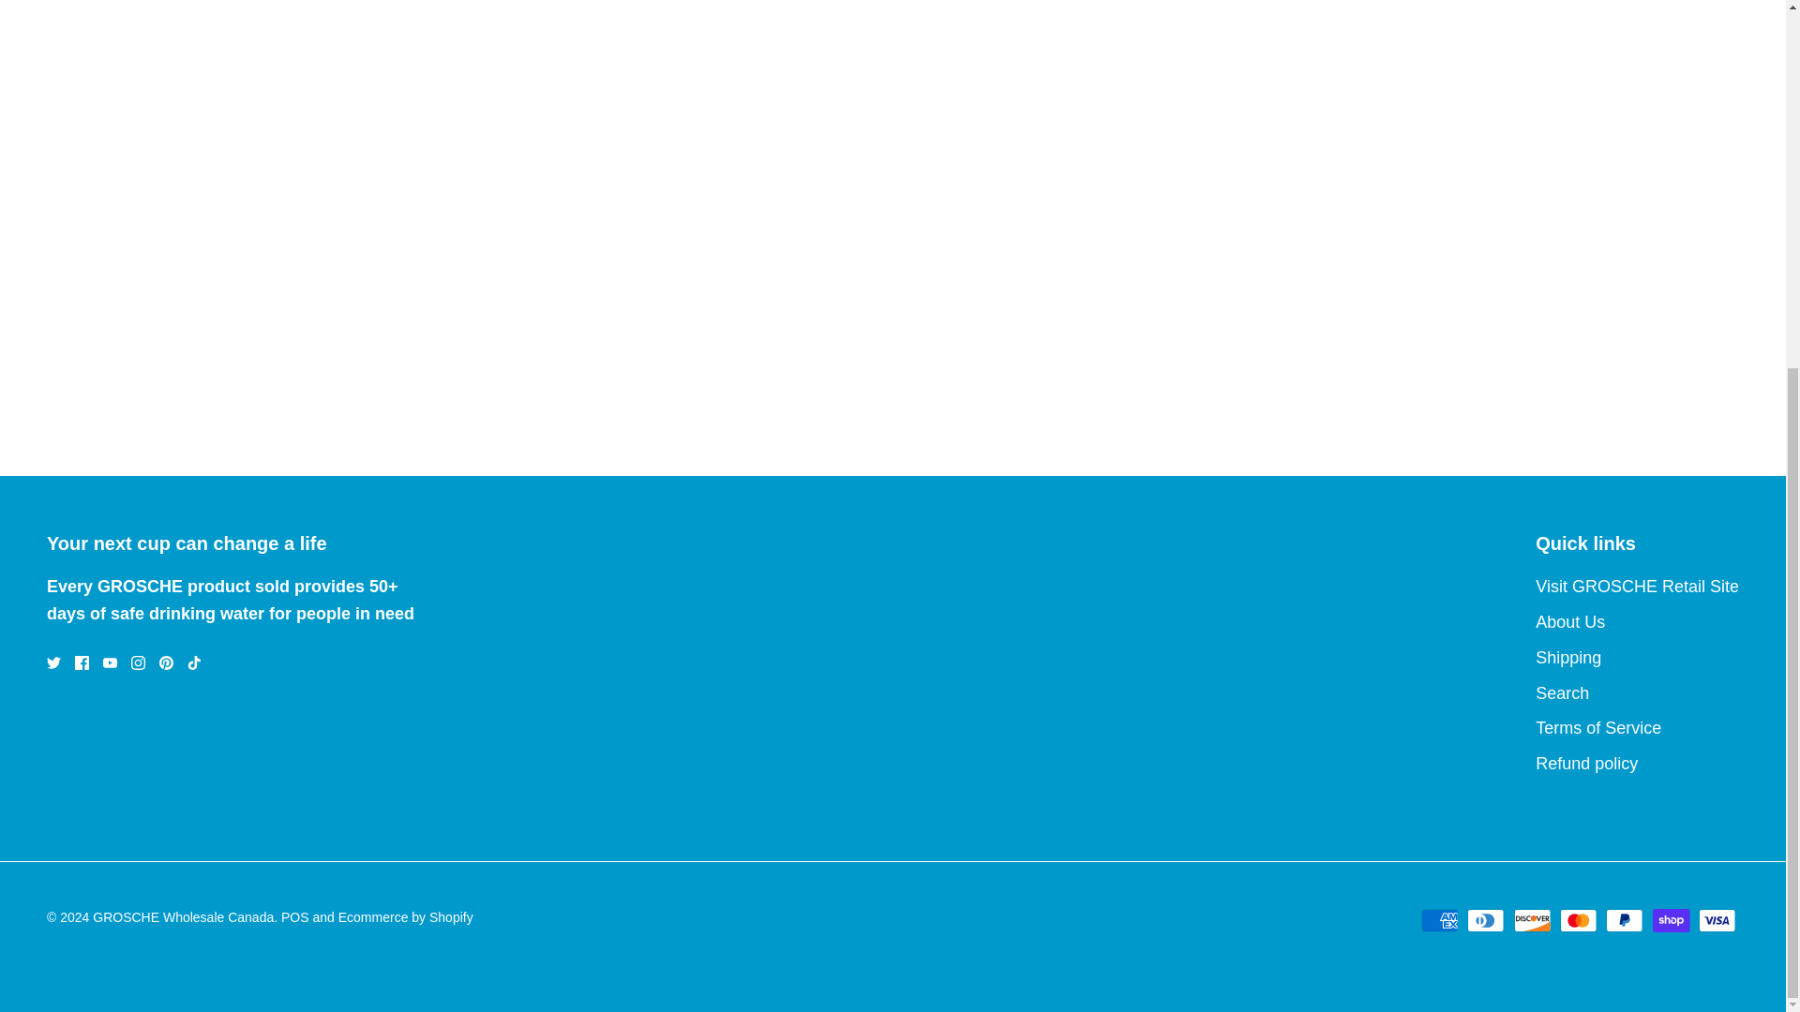 The image size is (1800, 1012). Describe the element at coordinates (109, 662) in the screenshot. I see `Youtube` at that location.